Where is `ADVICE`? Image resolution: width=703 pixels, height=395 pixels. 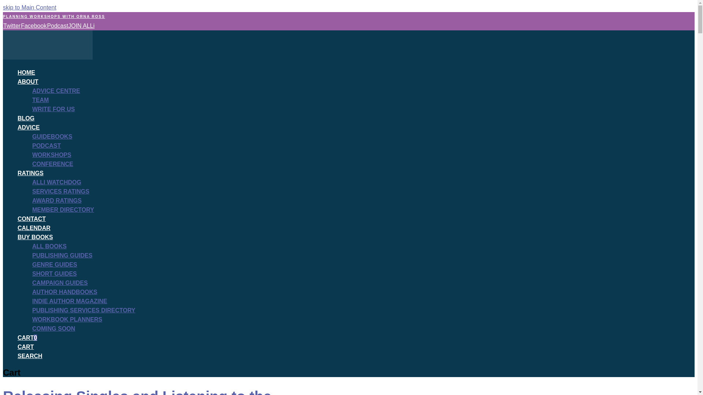
ADVICE is located at coordinates (29, 127).